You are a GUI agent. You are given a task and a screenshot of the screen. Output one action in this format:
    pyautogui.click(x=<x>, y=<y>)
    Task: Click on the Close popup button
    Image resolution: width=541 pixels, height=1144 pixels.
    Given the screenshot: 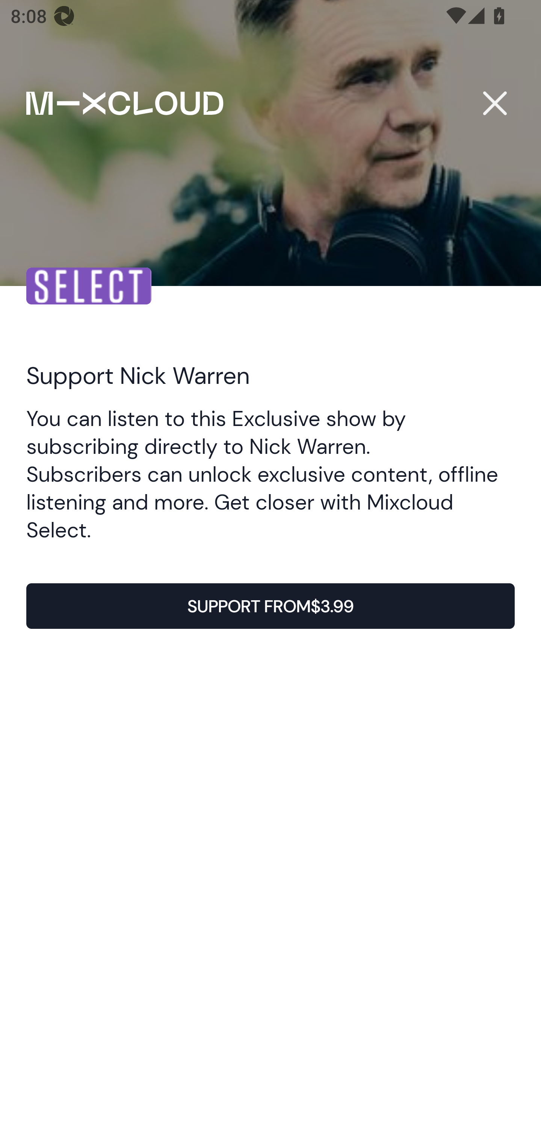 What is the action you would take?
    pyautogui.click(x=494, y=103)
    